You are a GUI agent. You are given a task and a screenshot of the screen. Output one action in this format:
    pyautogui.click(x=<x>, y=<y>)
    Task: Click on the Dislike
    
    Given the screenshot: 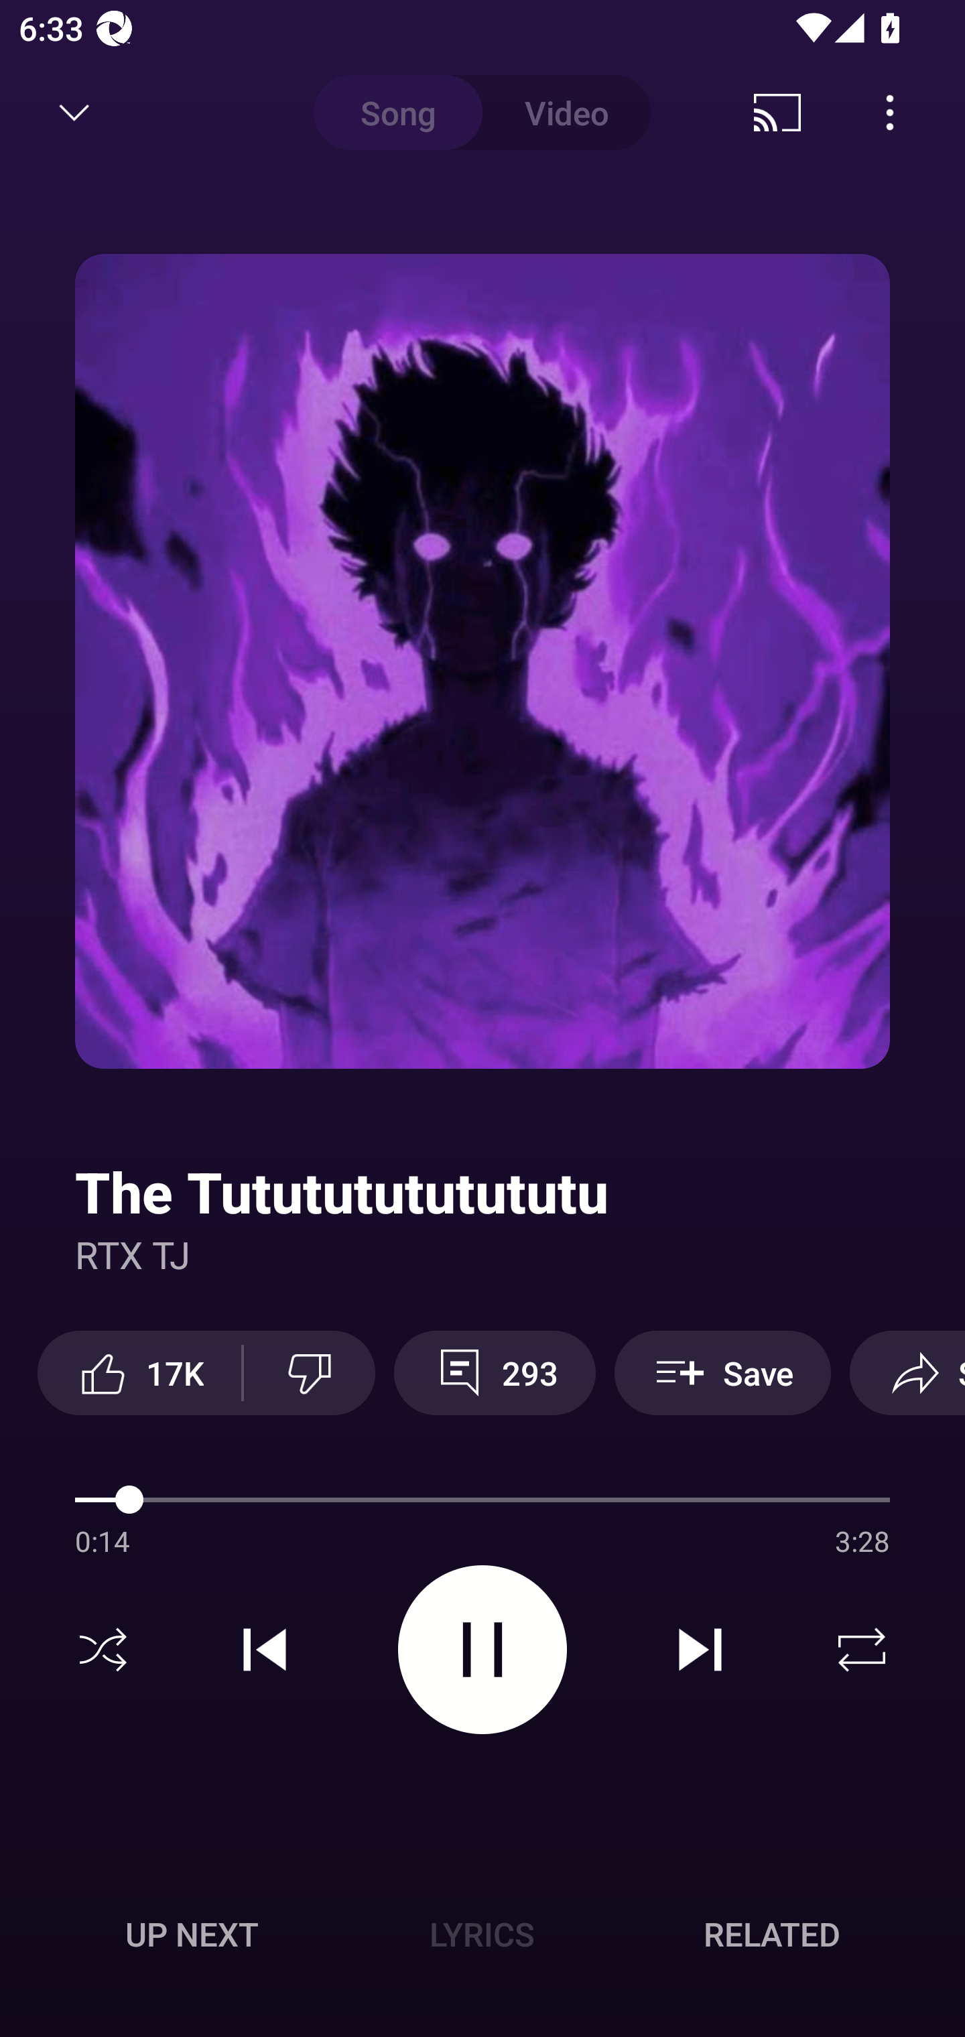 What is the action you would take?
    pyautogui.click(x=310, y=1372)
    